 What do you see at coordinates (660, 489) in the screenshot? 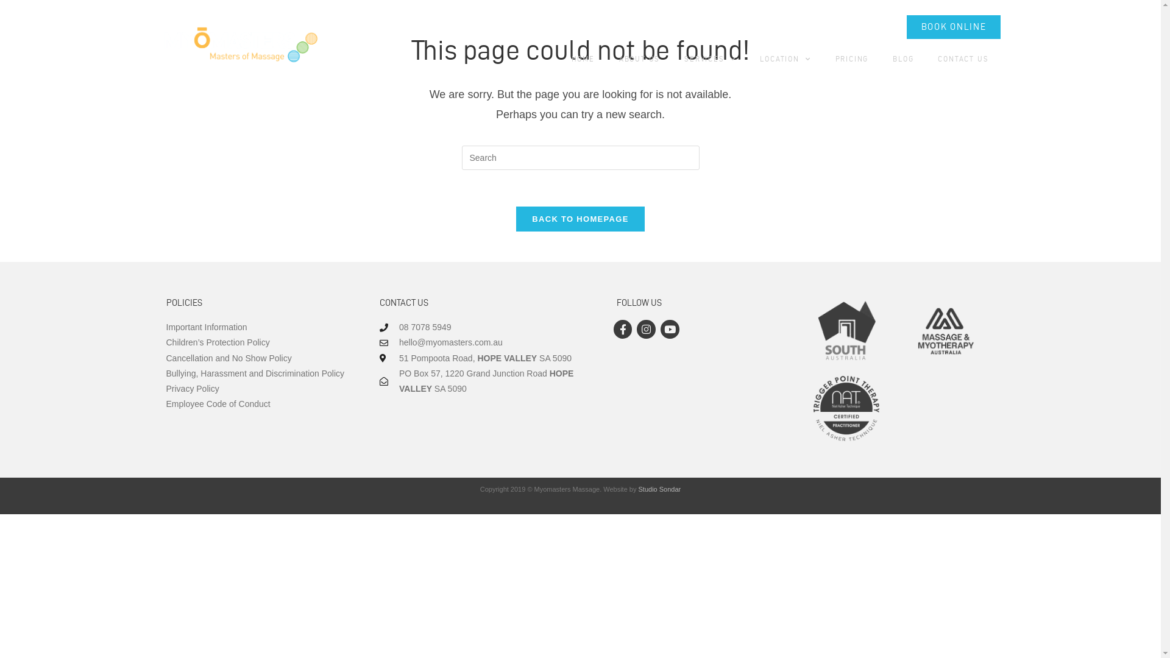
I see `Studio Sondar` at bounding box center [660, 489].